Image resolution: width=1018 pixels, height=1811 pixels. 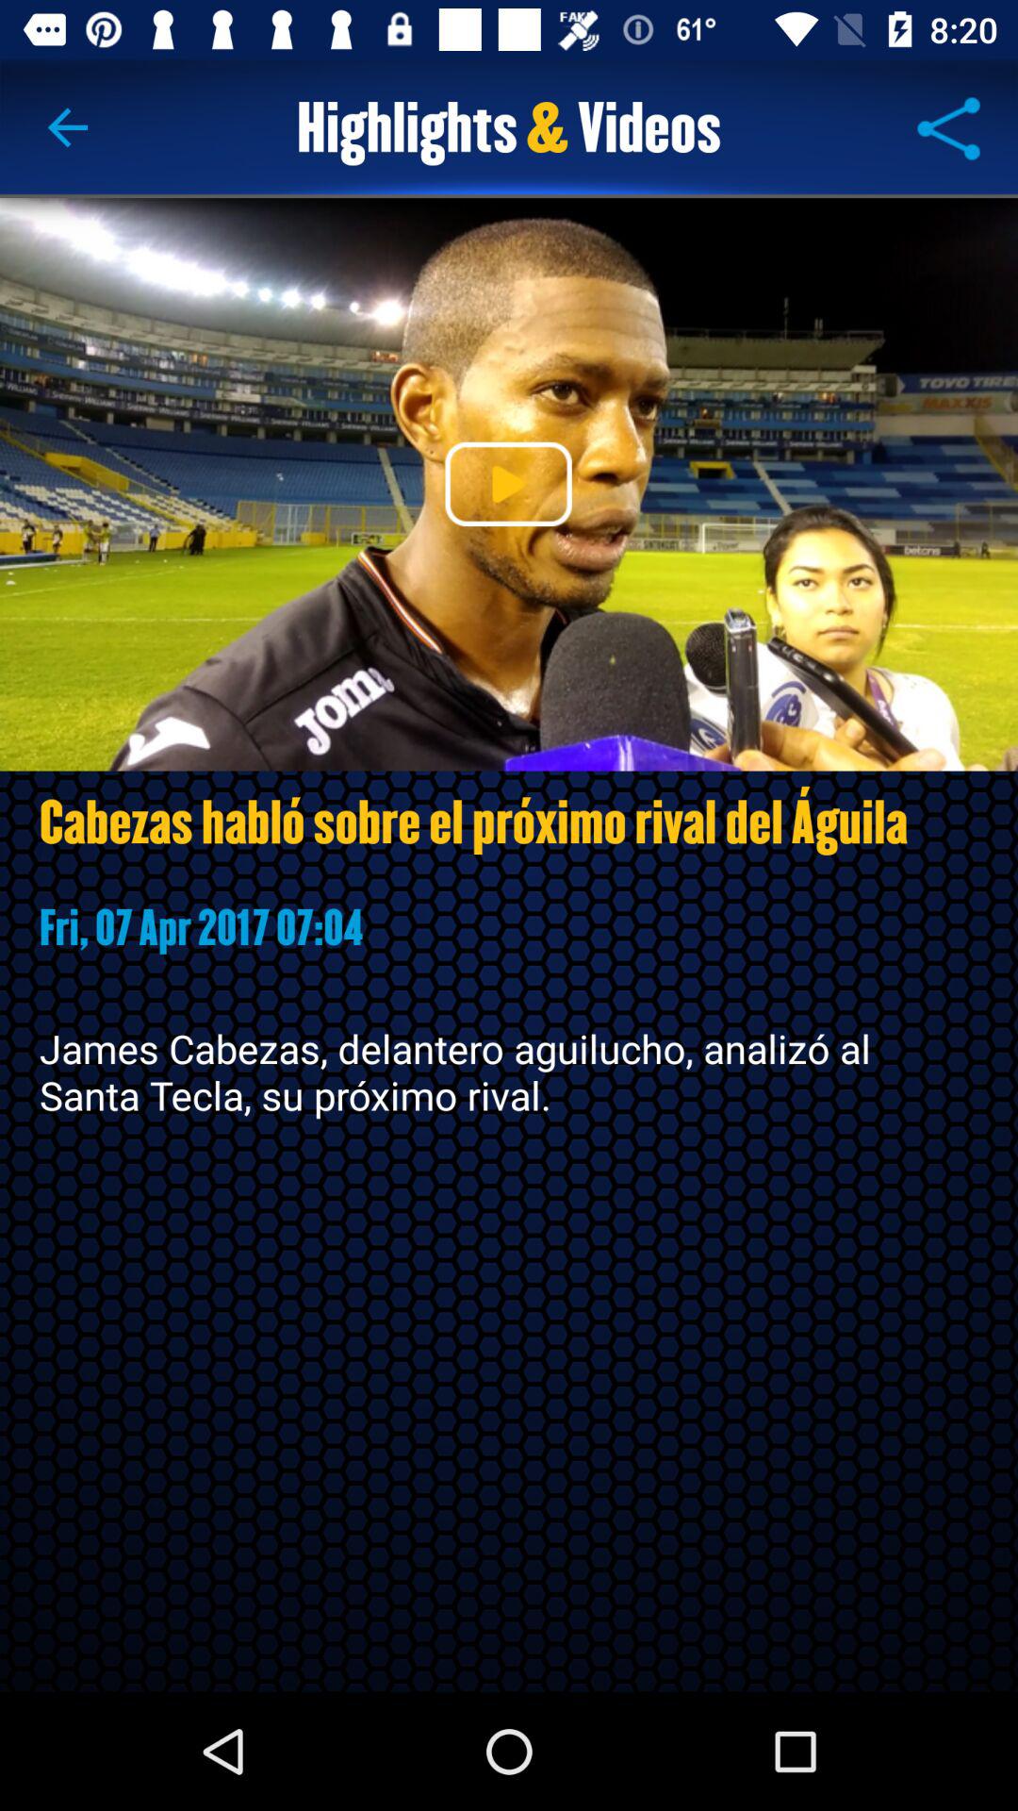 I want to click on play, so click(x=508, y=484).